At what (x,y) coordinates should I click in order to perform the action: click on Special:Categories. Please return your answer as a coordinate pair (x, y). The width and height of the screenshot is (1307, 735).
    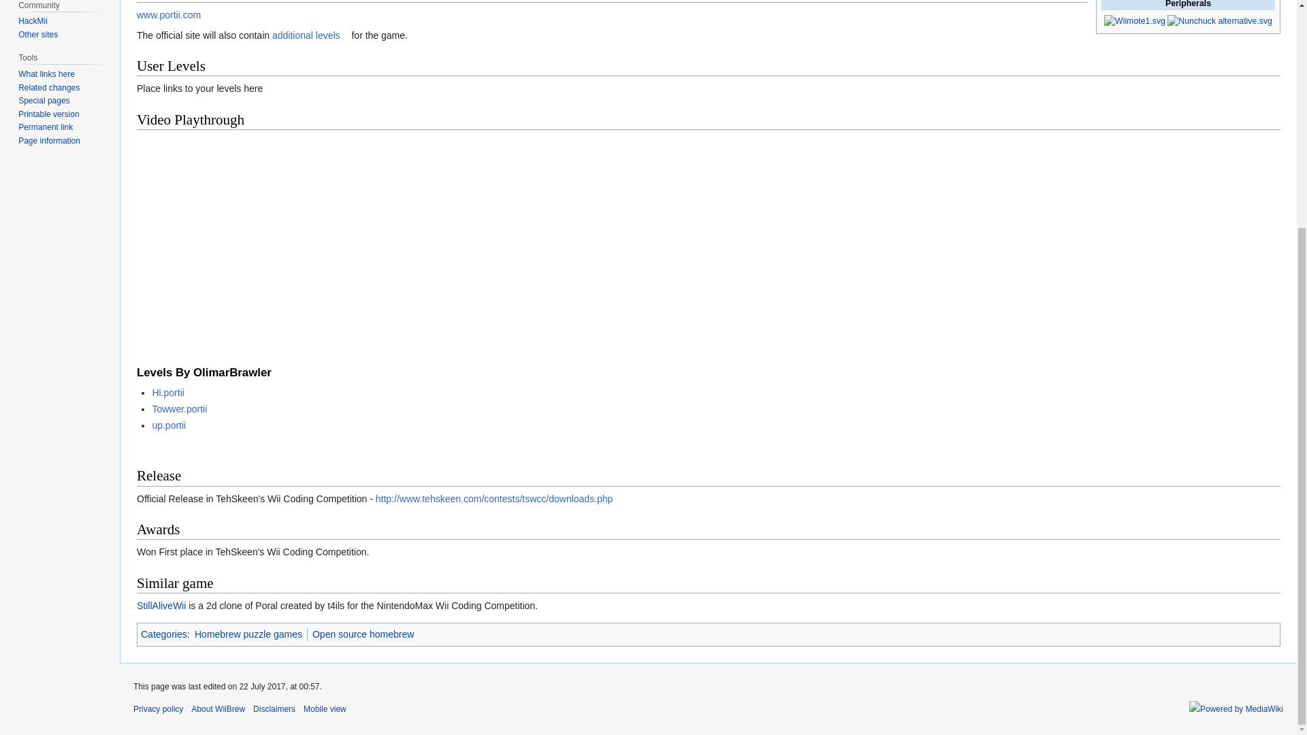
    Looking at the image, I should click on (163, 634).